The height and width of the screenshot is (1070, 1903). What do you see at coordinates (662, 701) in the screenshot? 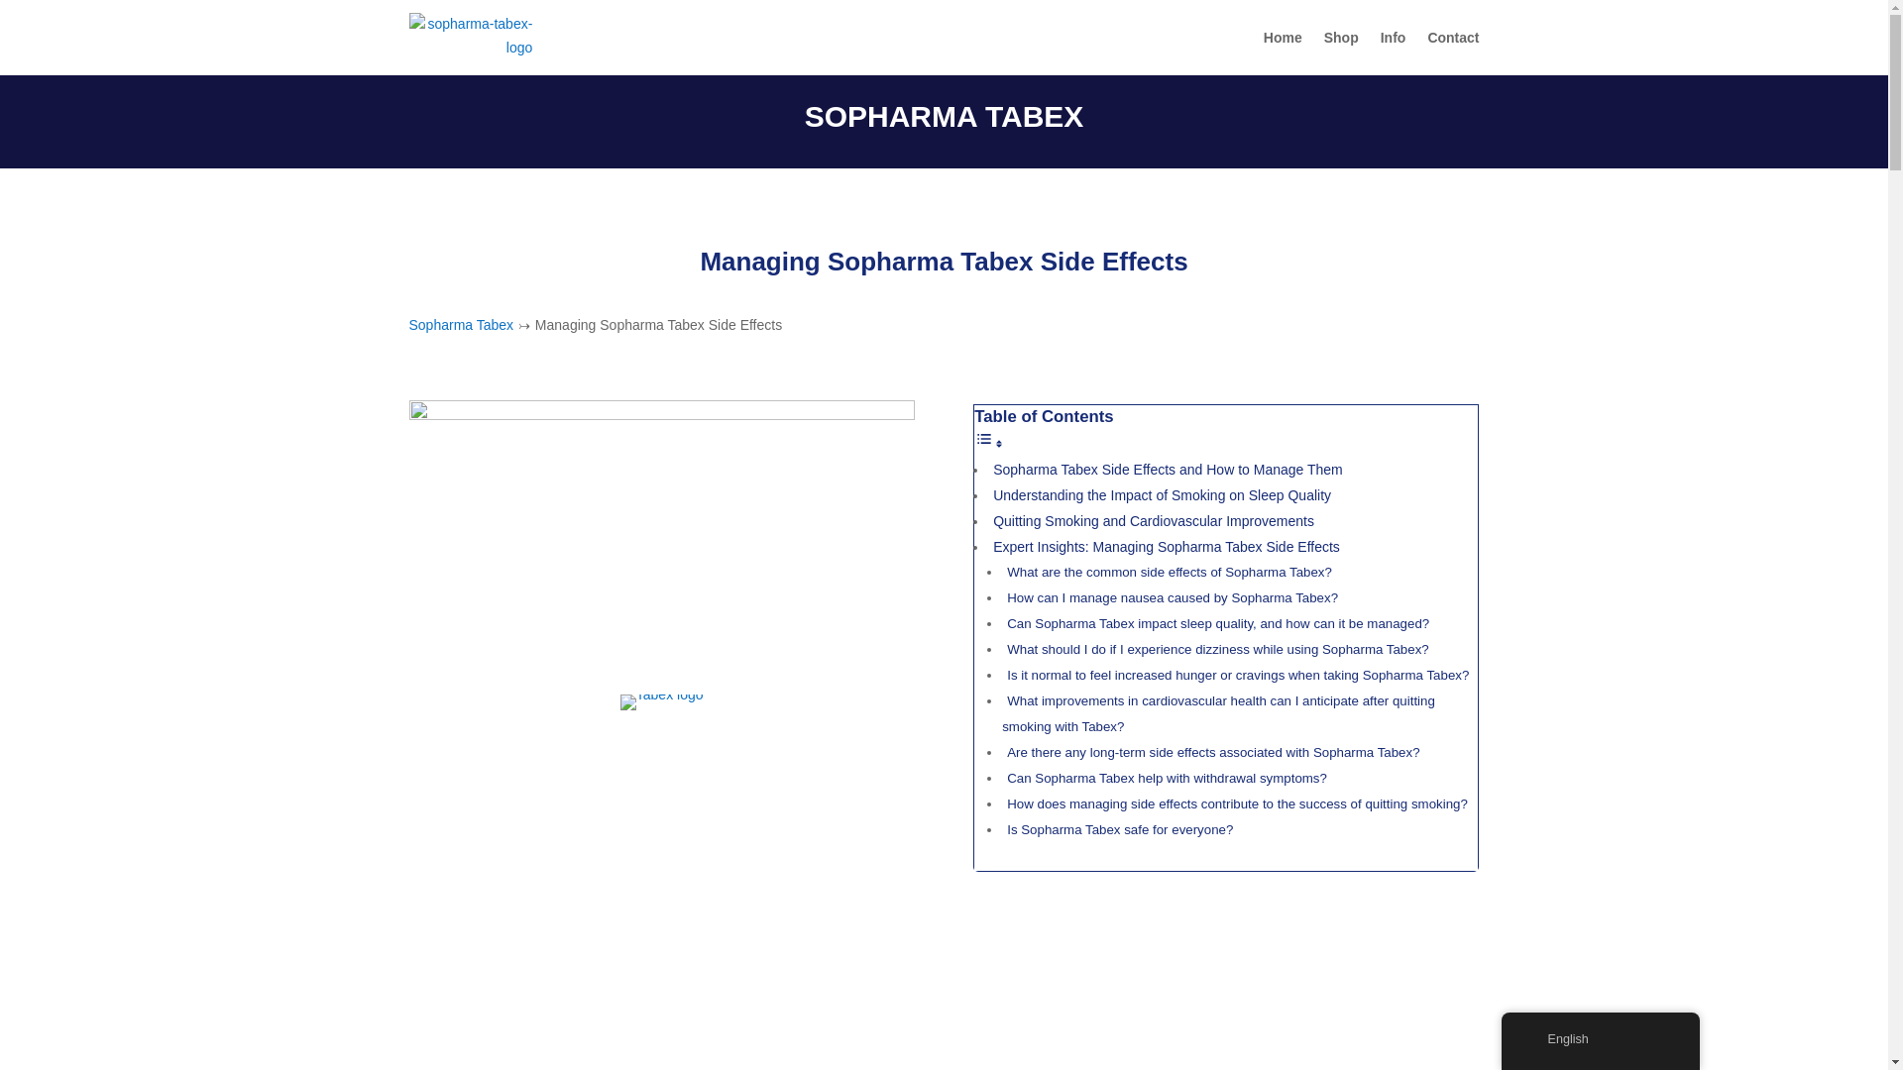
I see `Tabex logo` at bounding box center [662, 701].